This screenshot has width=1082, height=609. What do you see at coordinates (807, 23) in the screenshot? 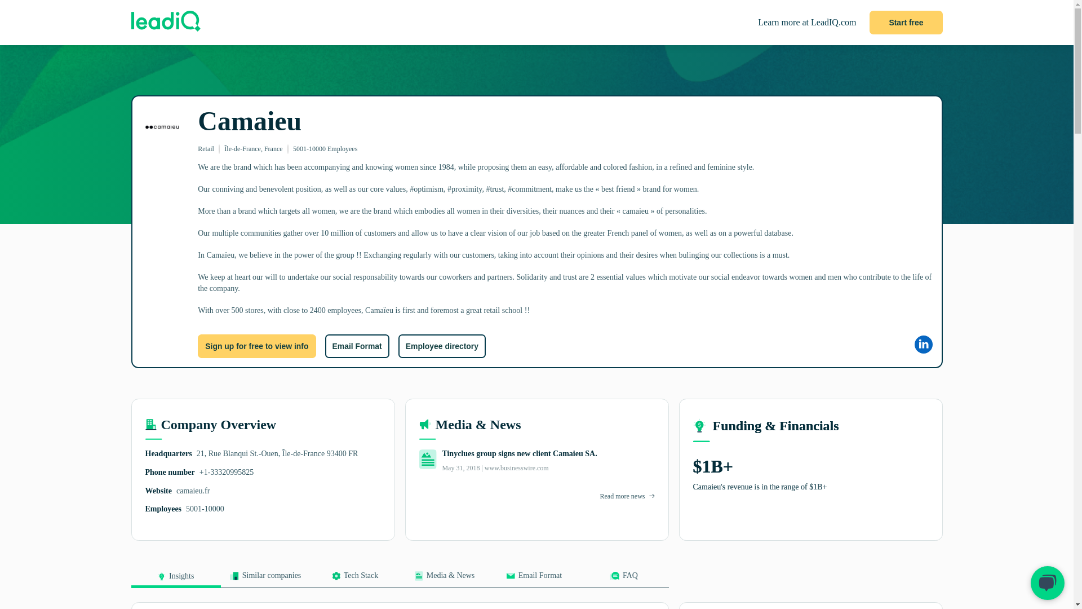
I see `Learn more at LeadIQ.com` at bounding box center [807, 23].